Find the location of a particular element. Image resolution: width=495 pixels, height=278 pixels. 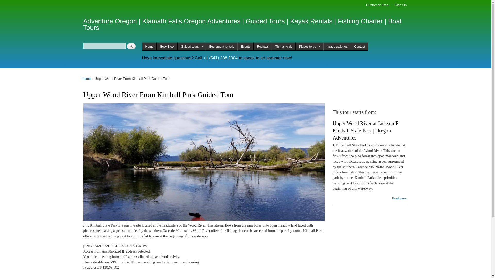

Reviews is located at coordinates (262, 46).